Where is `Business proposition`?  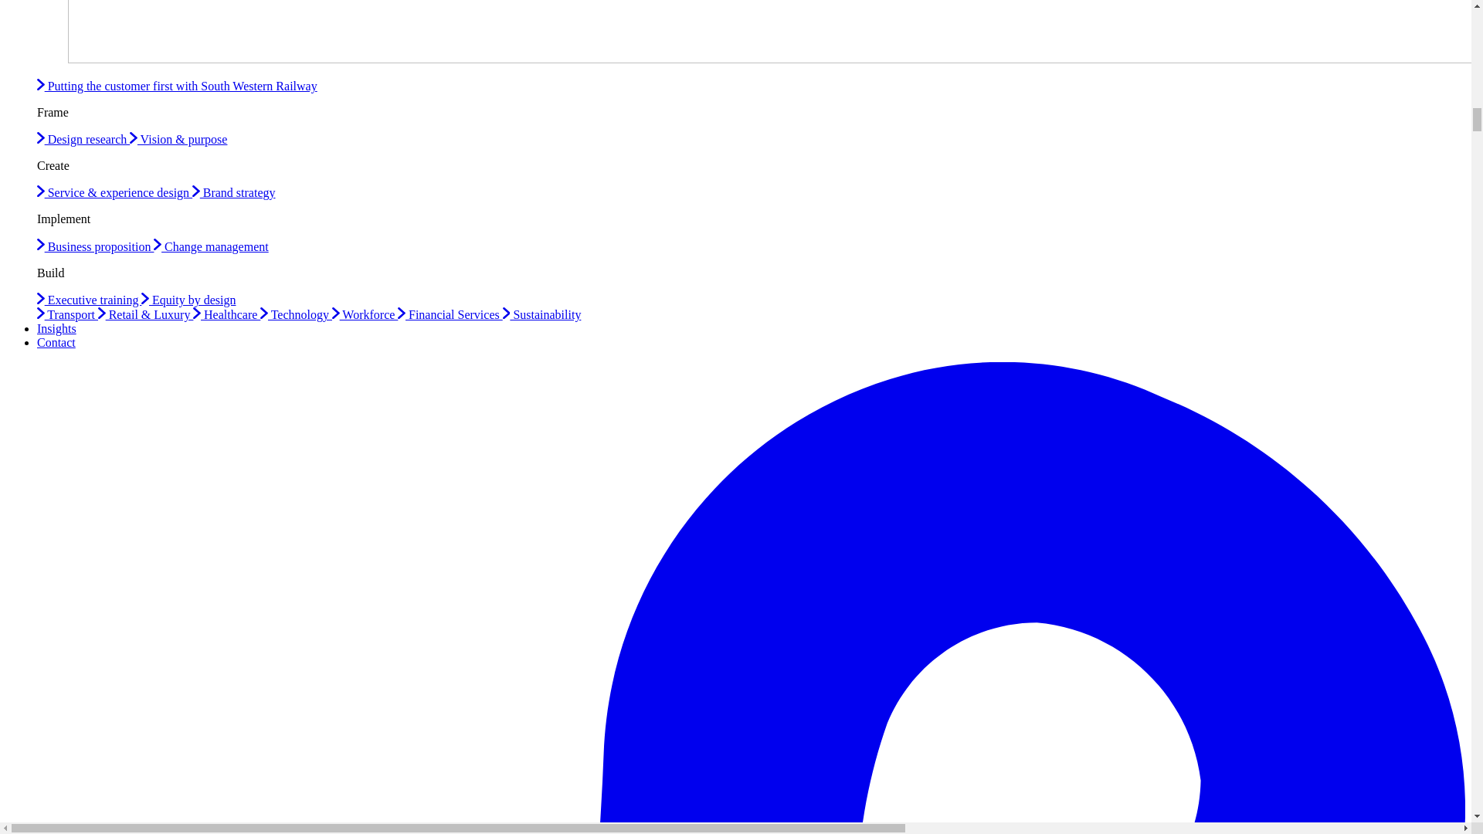 Business proposition is located at coordinates (96, 247).